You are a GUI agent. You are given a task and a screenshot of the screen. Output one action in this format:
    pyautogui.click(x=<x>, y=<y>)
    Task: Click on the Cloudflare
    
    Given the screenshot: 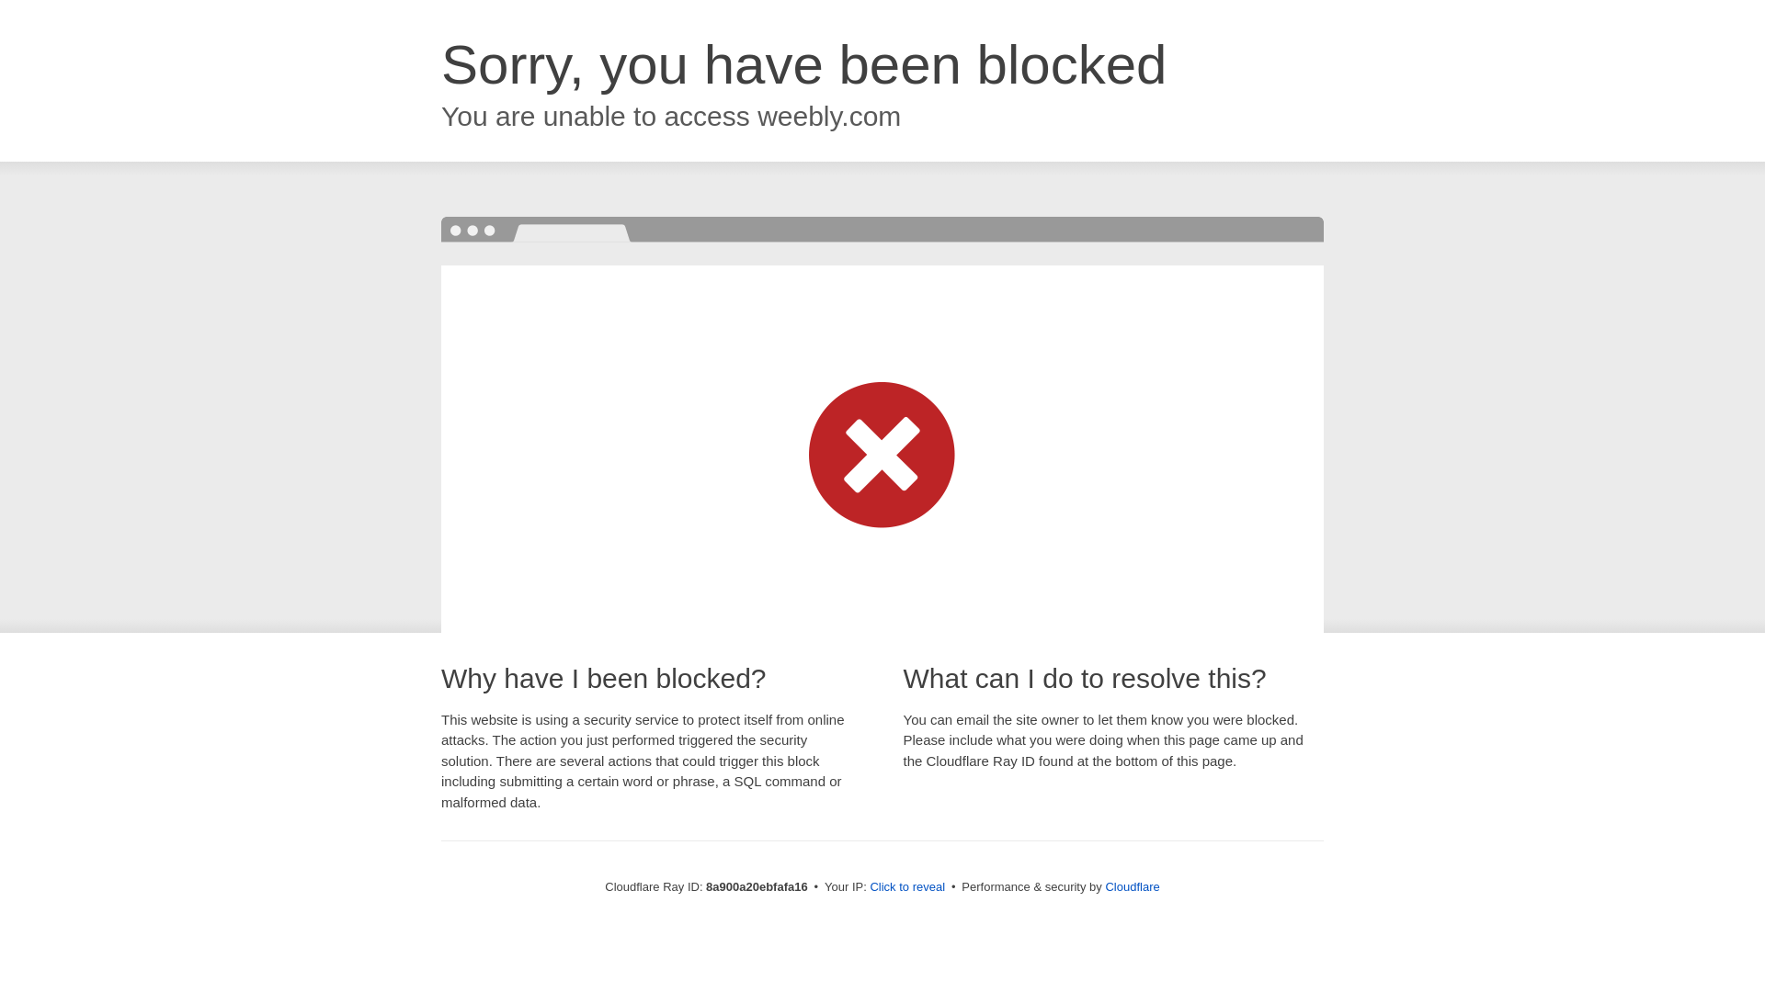 What is the action you would take?
    pyautogui.click(x=1132, y=886)
    